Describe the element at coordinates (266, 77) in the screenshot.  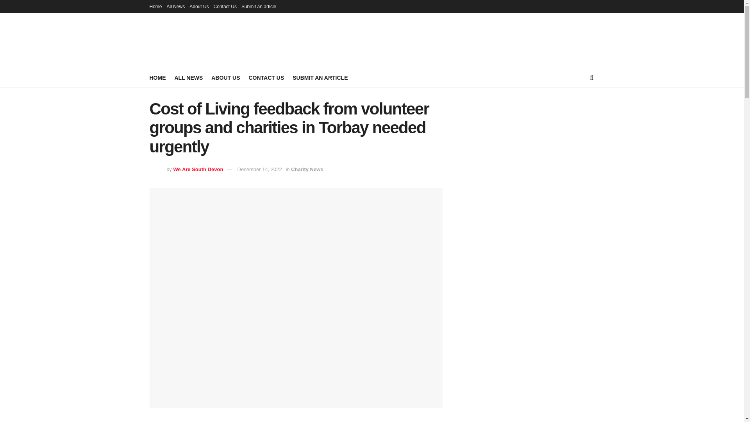
I see `CONTACT US` at that location.